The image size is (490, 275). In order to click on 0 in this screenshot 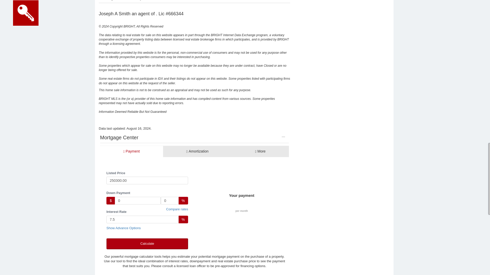, I will do `click(138, 201)`.